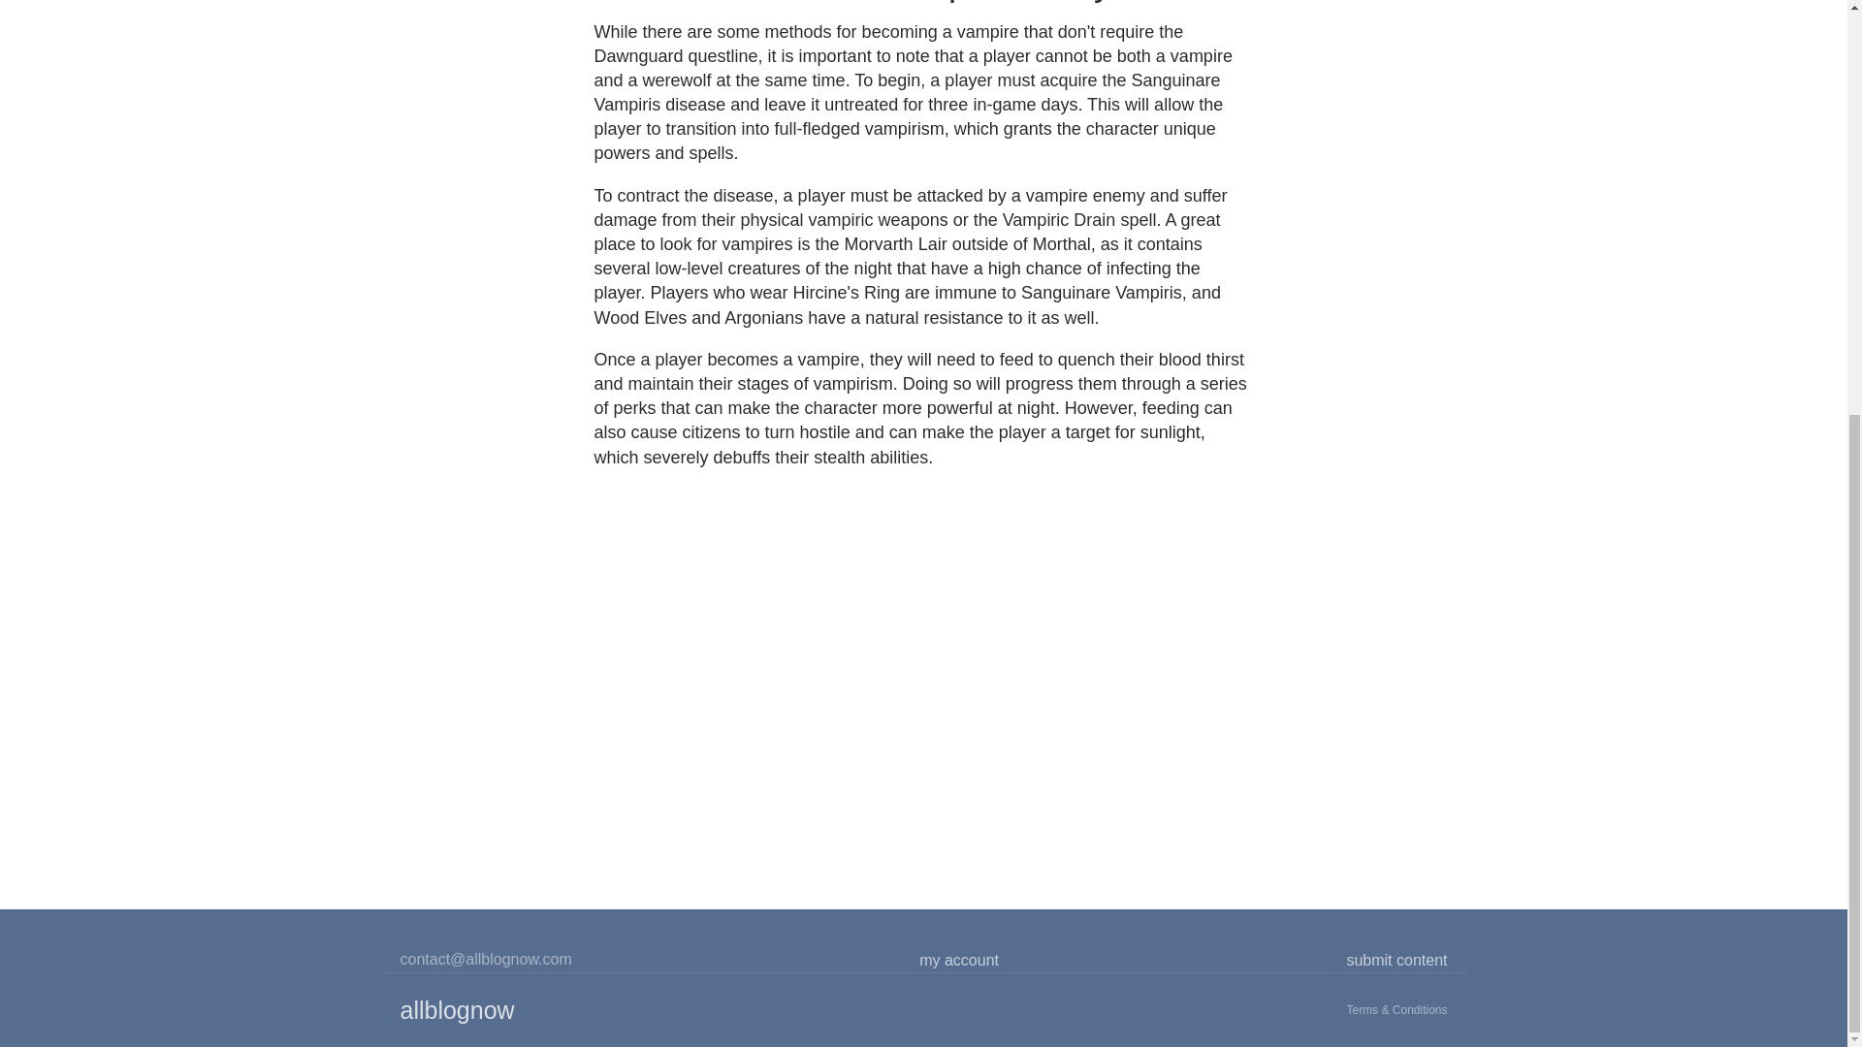  Describe the element at coordinates (958, 961) in the screenshot. I see `my account` at that location.